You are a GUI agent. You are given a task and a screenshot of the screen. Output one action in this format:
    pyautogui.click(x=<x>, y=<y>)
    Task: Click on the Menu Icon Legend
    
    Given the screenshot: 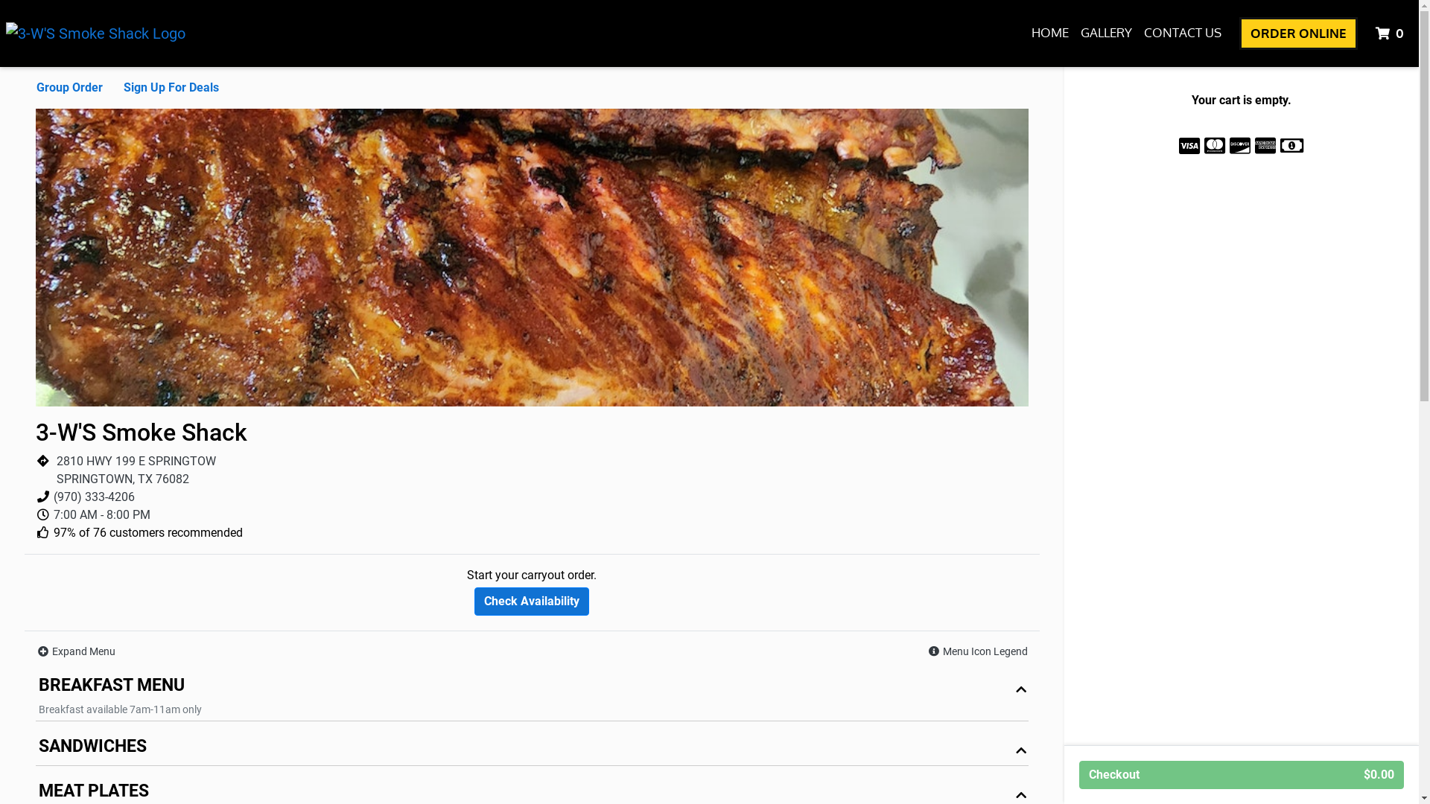 What is the action you would take?
    pyautogui.click(x=977, y=652)
    